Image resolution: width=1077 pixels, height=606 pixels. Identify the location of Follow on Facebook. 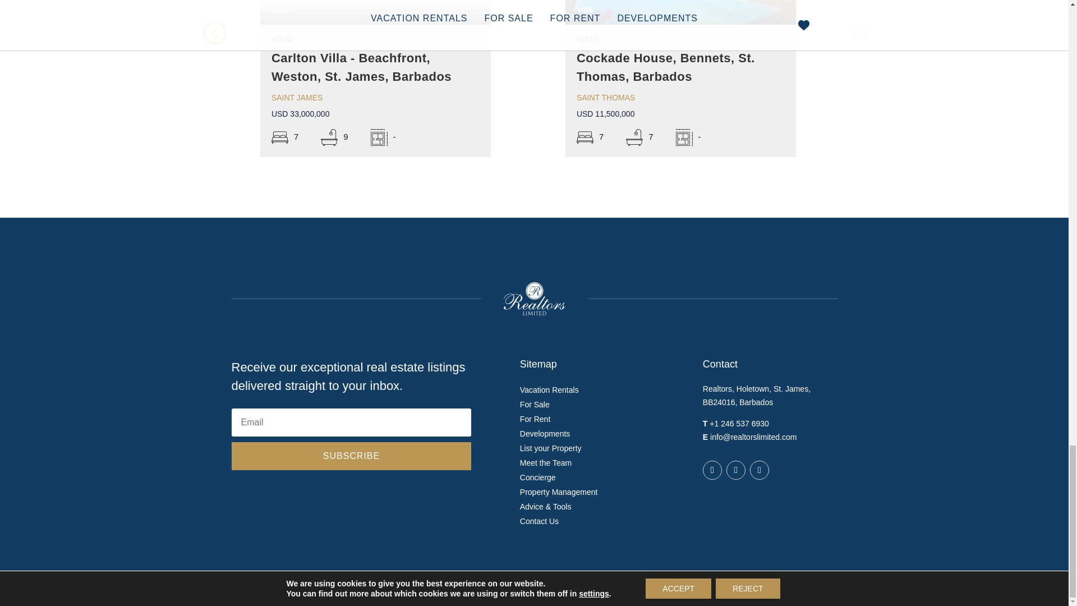
(712, 470).